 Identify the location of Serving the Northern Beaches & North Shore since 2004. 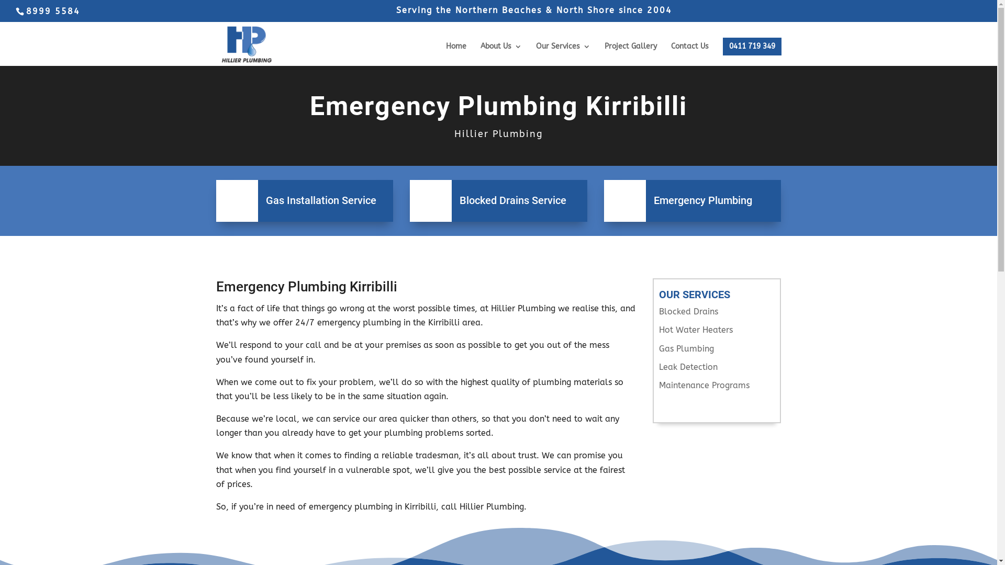
(534, 14).